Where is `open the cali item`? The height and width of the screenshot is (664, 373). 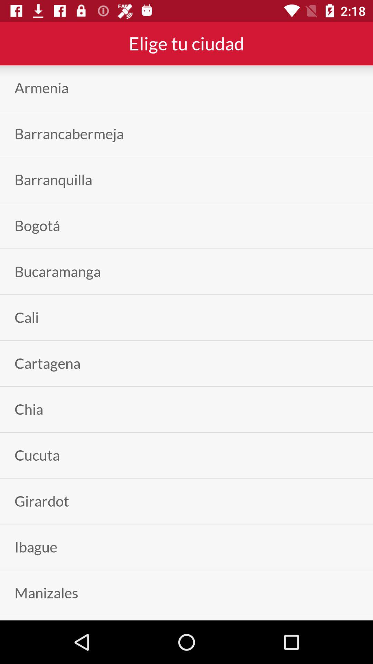 open the cali item is located at coordinates (27, 317).